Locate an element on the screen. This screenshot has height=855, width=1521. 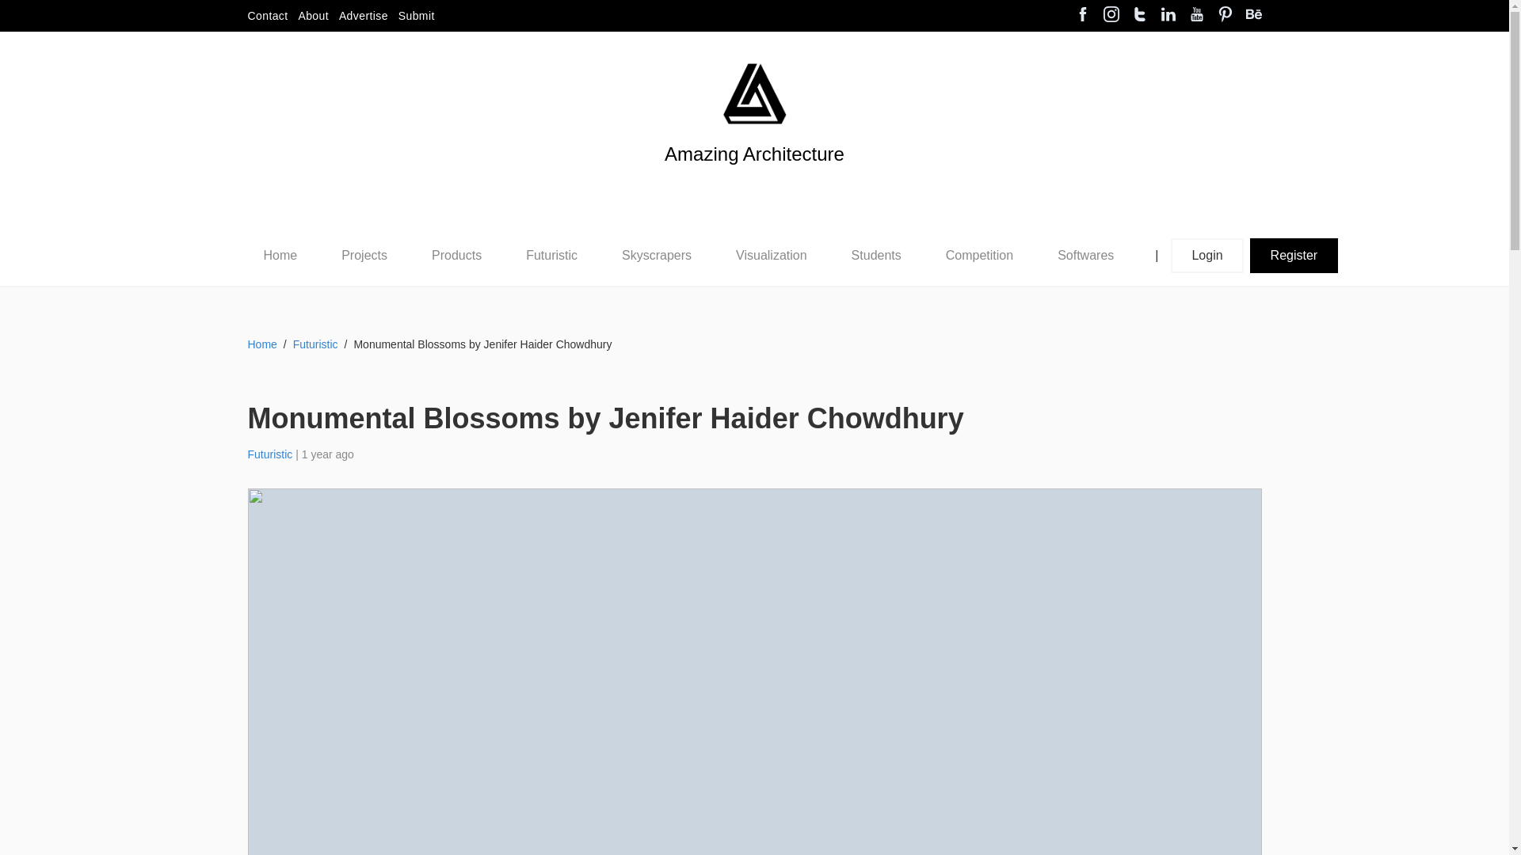
Advertisement page is located at coordinates (363, 16).